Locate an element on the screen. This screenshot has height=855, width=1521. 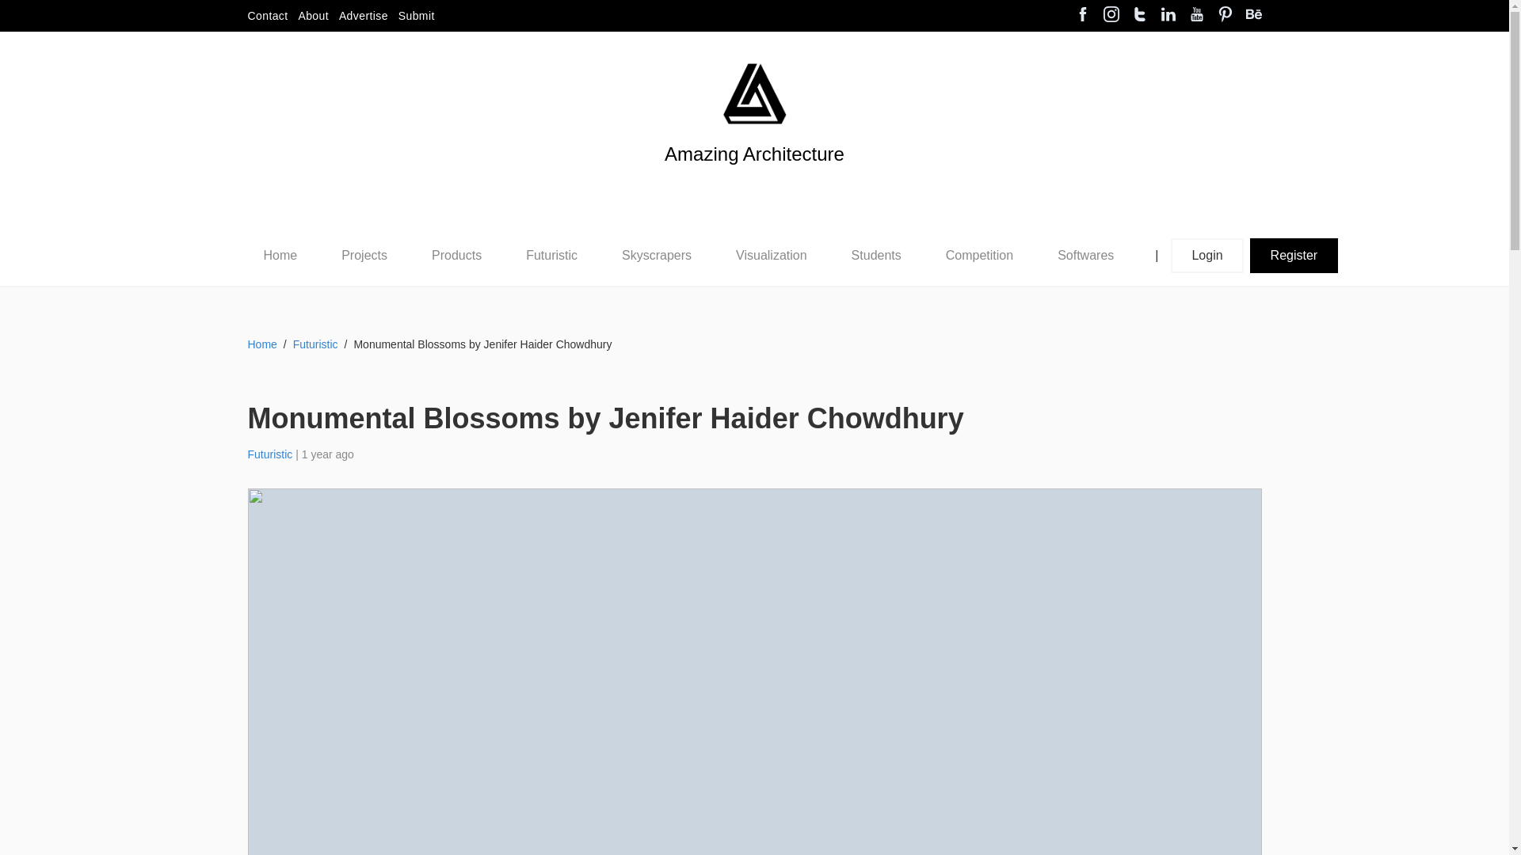
Advertisement page is located at coordinates (363, 16).